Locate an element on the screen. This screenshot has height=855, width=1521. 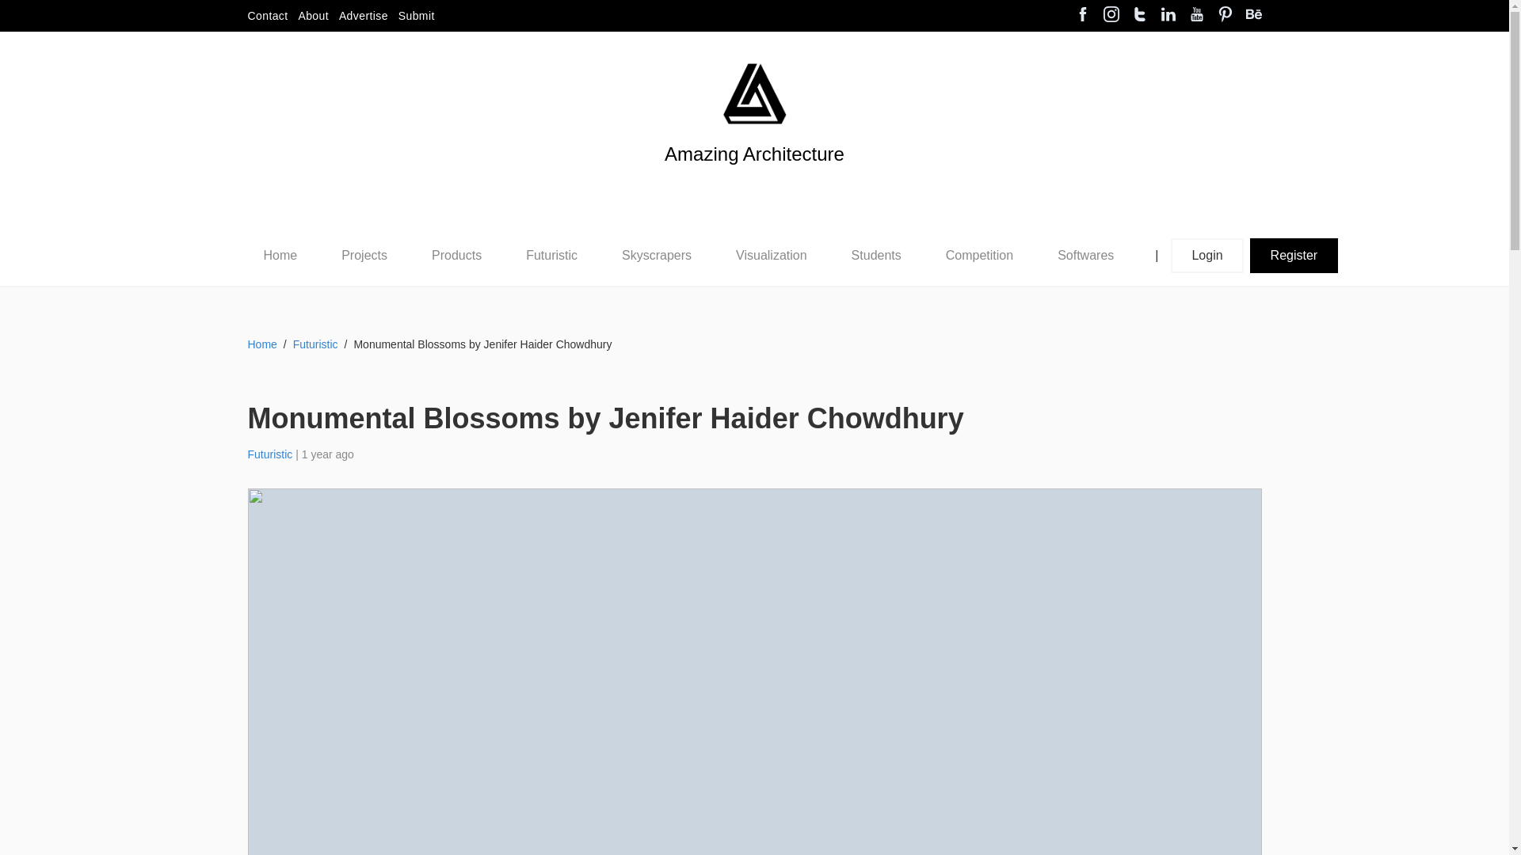
Advertisement page is located at coordinates (363, 16).